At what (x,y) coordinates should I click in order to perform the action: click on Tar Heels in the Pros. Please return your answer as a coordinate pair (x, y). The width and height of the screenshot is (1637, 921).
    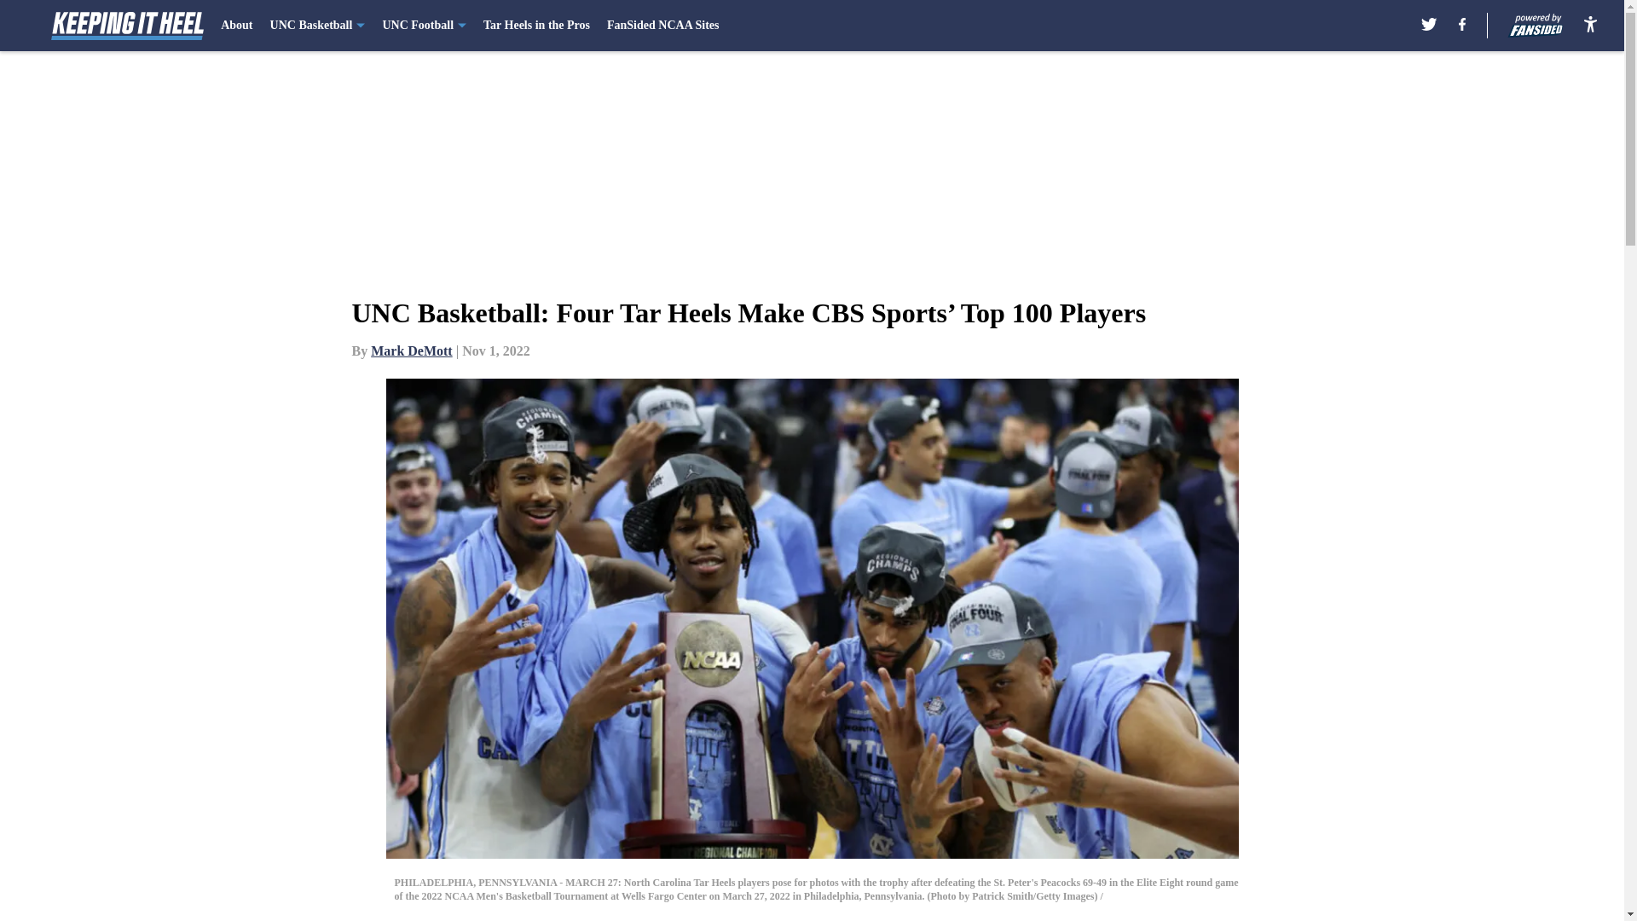
    Looking at the image, I should click on (535, 26).